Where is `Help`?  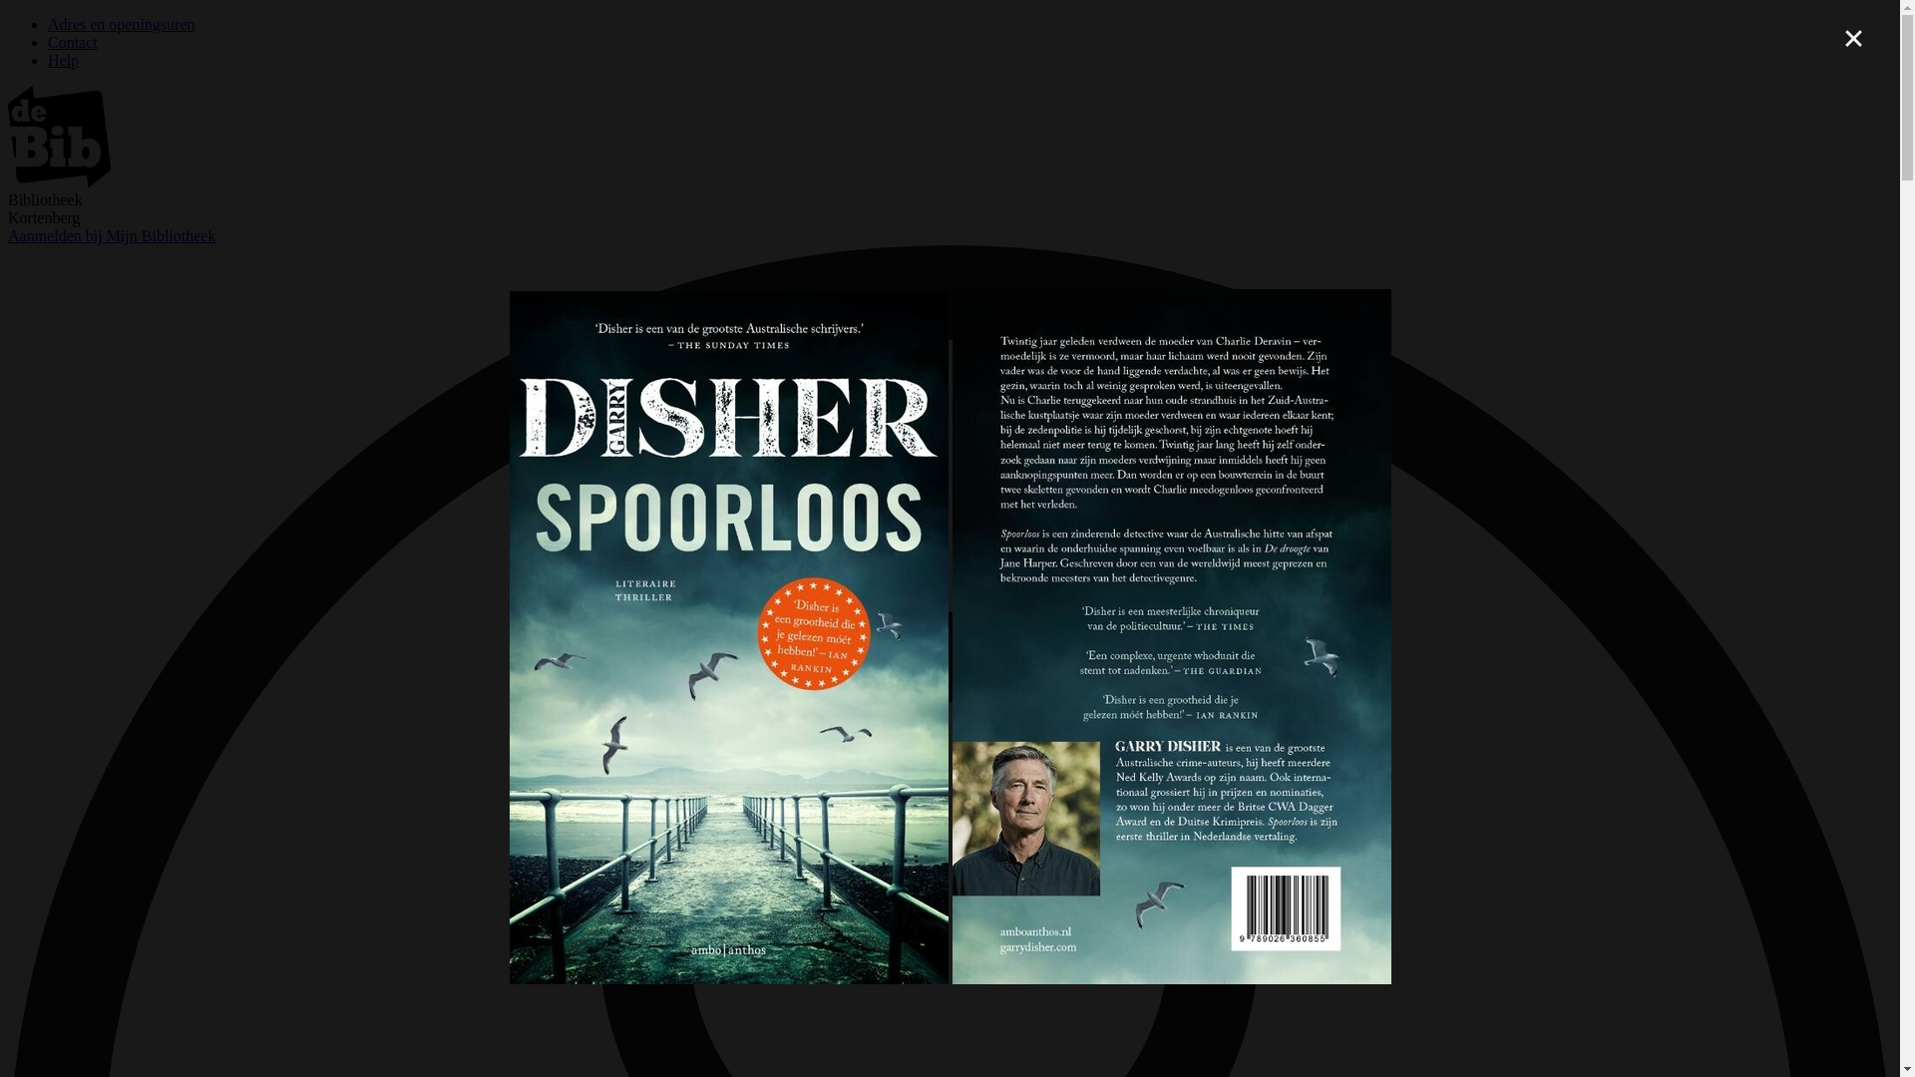
Help is located at coordinates (64, 60).